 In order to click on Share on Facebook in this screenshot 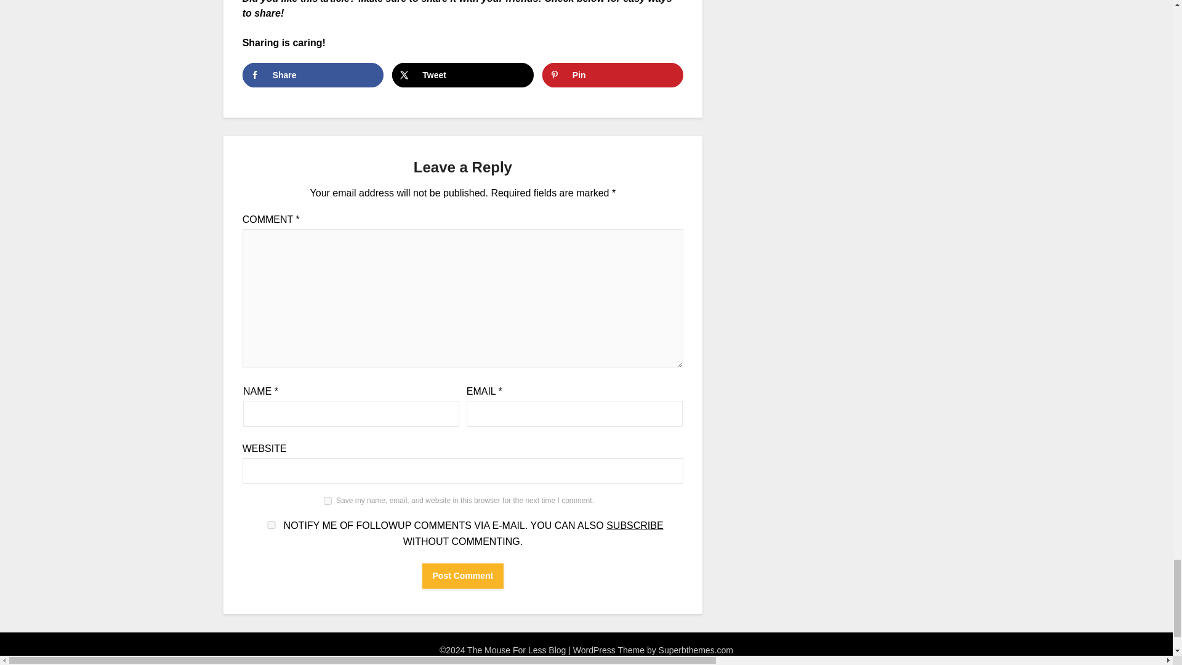, I will do `click(313, 75)`.